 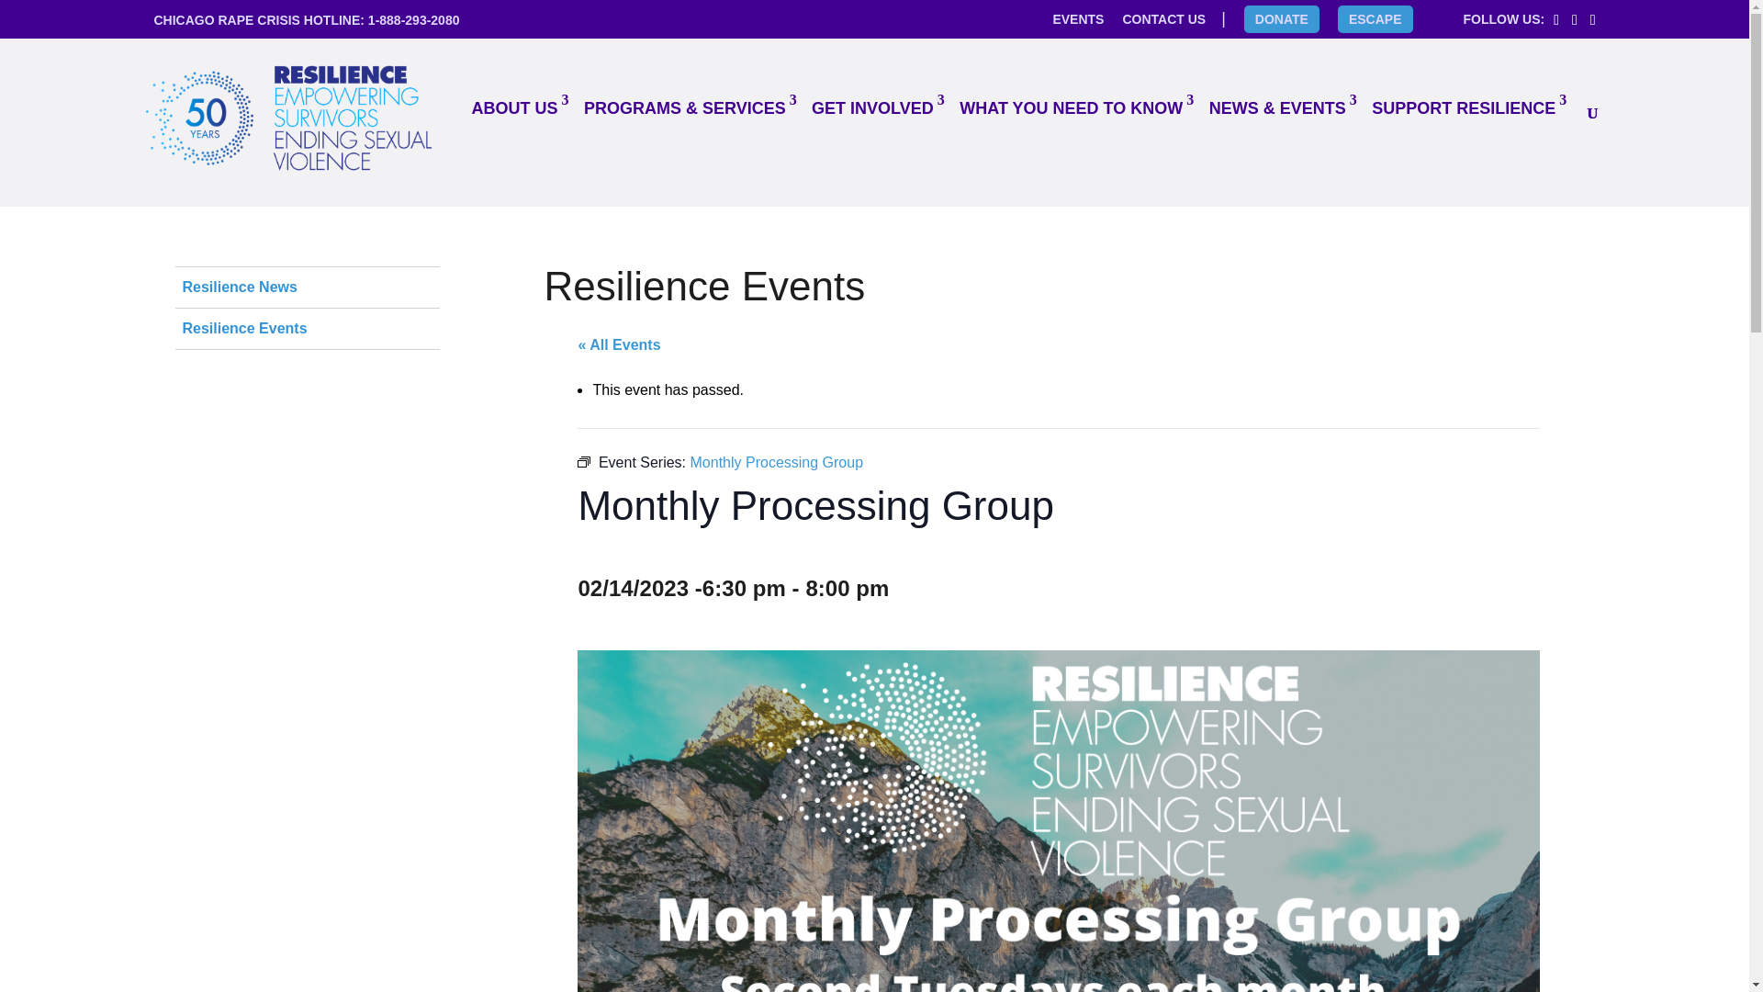 What do you see at coordinates (307, 20) in the screenshot?
I see `CHICAGO RAPE CRISIS HOTLINE: 1-888-293-2080` at bounding box center [307, 20].